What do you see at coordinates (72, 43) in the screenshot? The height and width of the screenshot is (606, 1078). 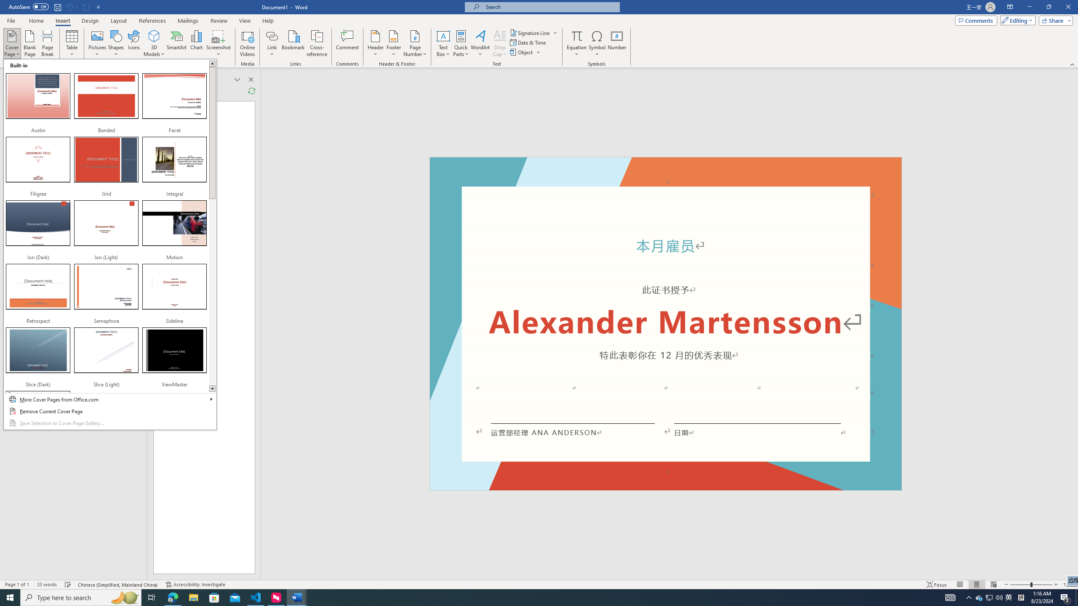 I see `Table` at bounding box center [72, 43].